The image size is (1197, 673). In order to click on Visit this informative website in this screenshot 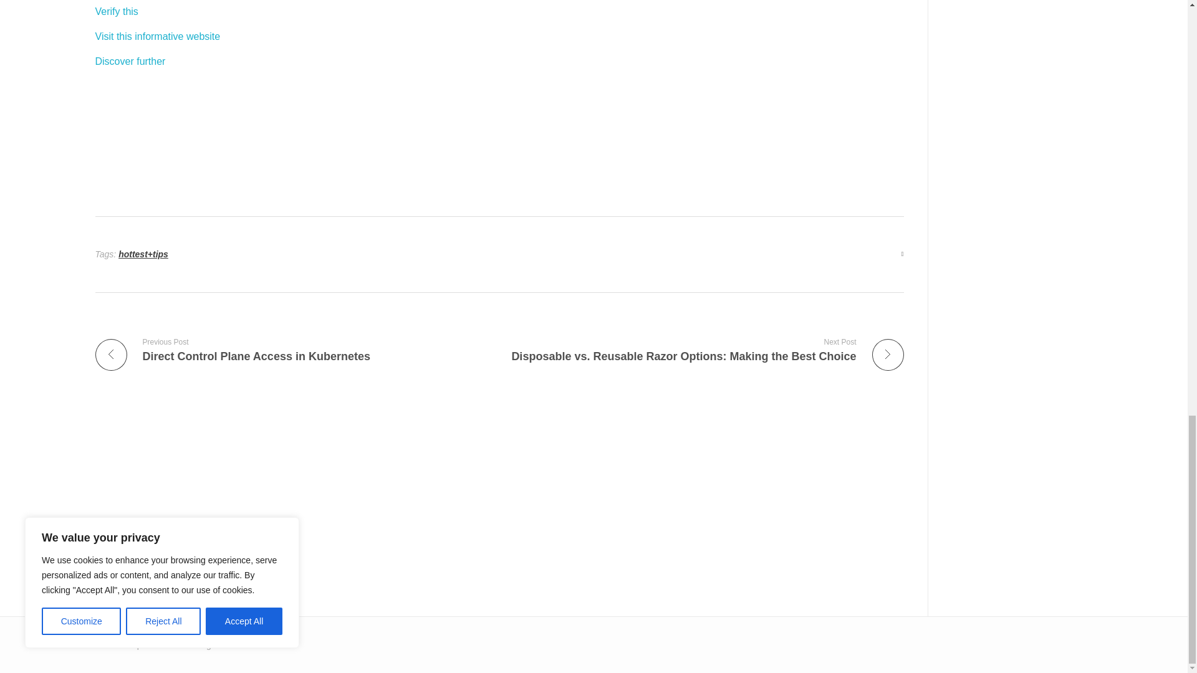, I will do `click(292, 350)`.